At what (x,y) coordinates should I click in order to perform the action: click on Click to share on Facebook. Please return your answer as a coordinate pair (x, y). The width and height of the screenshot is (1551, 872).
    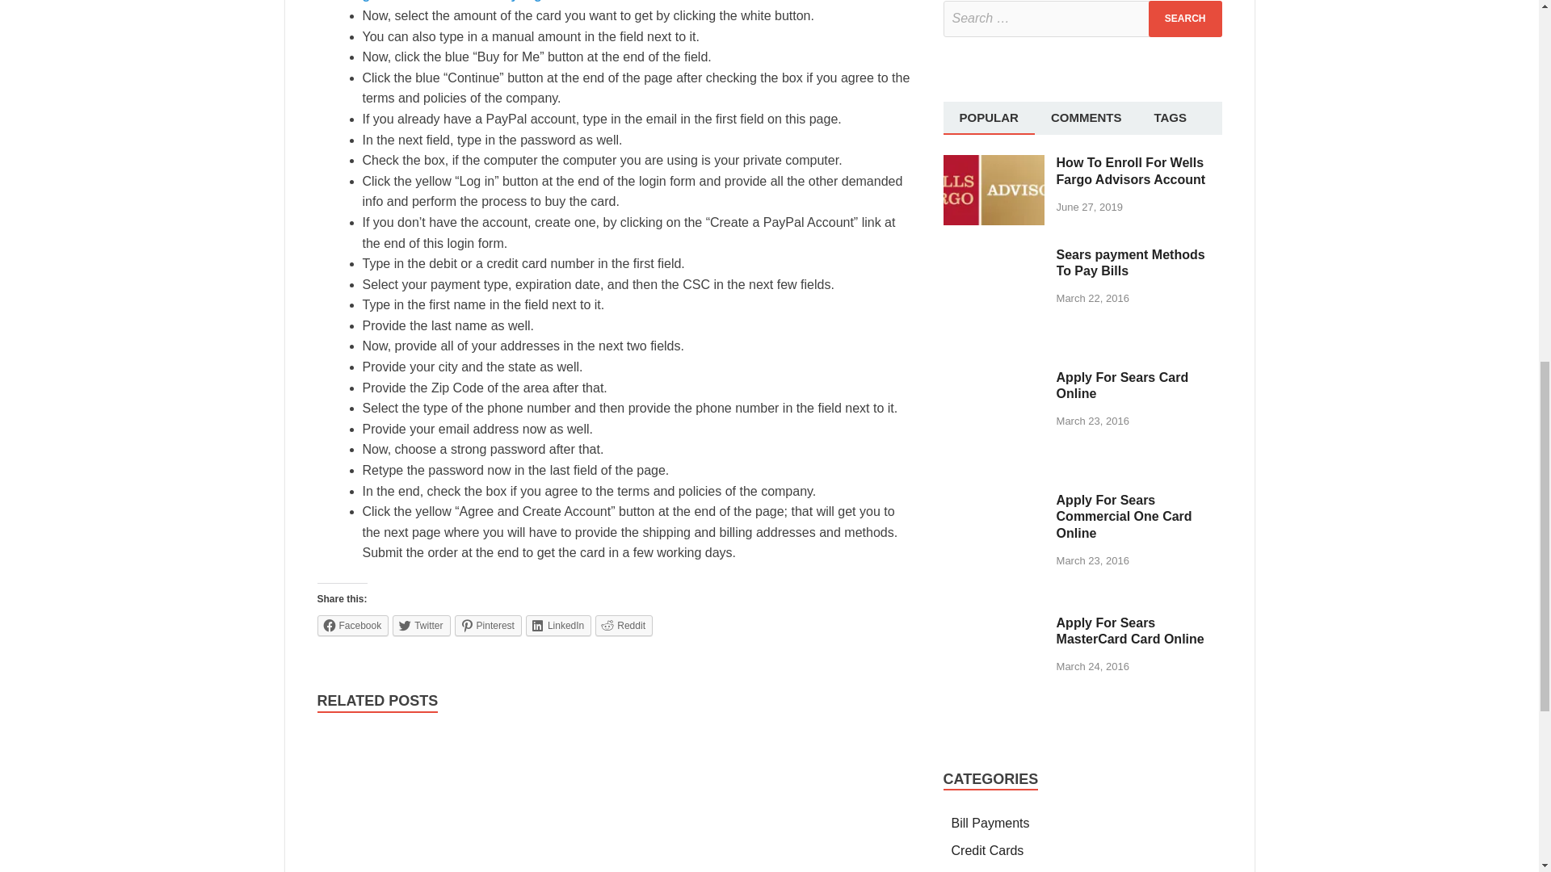
    Looking at the image, I should click on (352, 626).